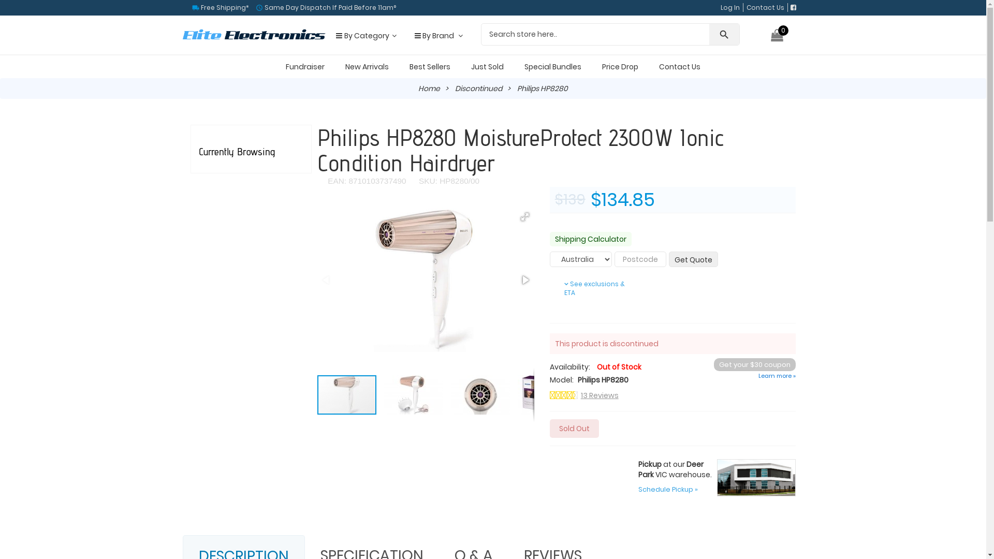 This screenshot has height=559, width=994. Describe the element at coordinates (437, 36) in the screenshot. I see `By Brand` at that location.